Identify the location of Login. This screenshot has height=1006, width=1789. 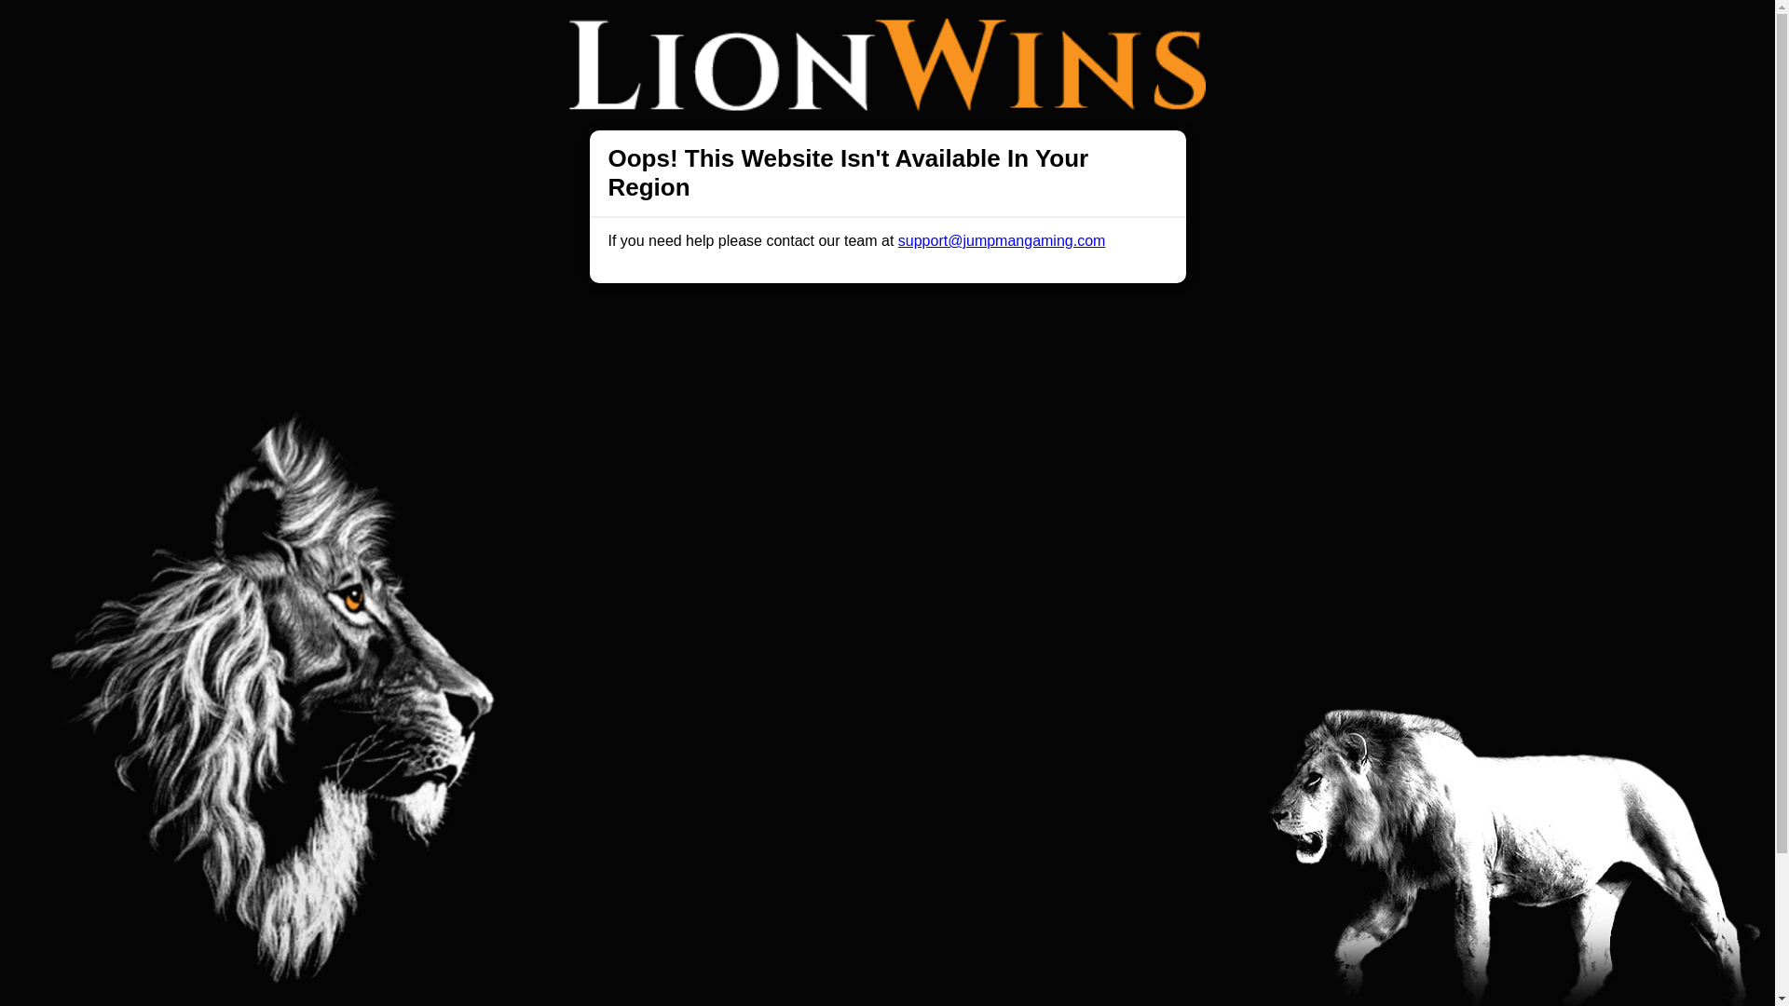
(1183, 32).